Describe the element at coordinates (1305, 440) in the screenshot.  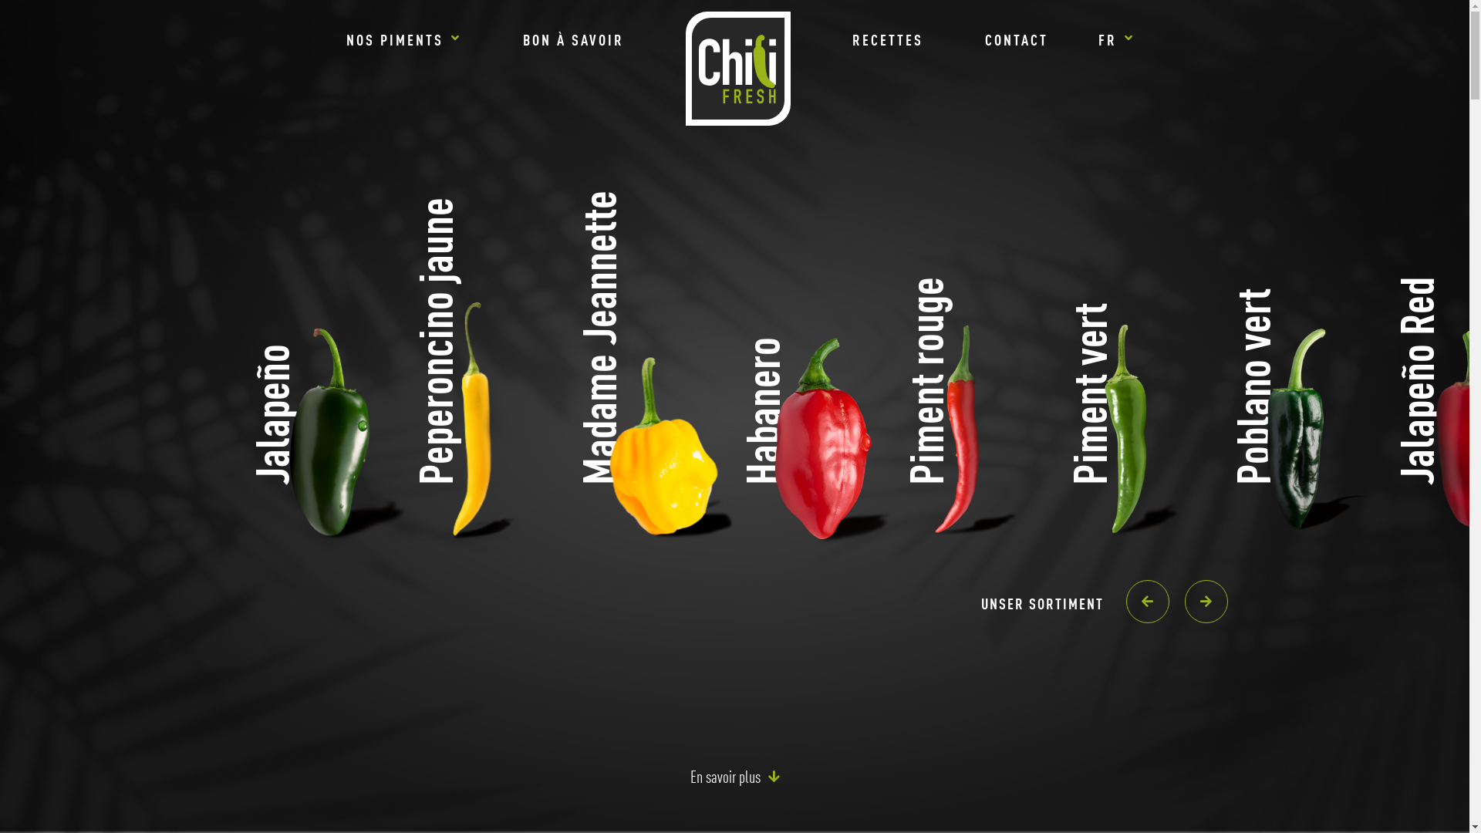
I see `Poblano vert` at that location.